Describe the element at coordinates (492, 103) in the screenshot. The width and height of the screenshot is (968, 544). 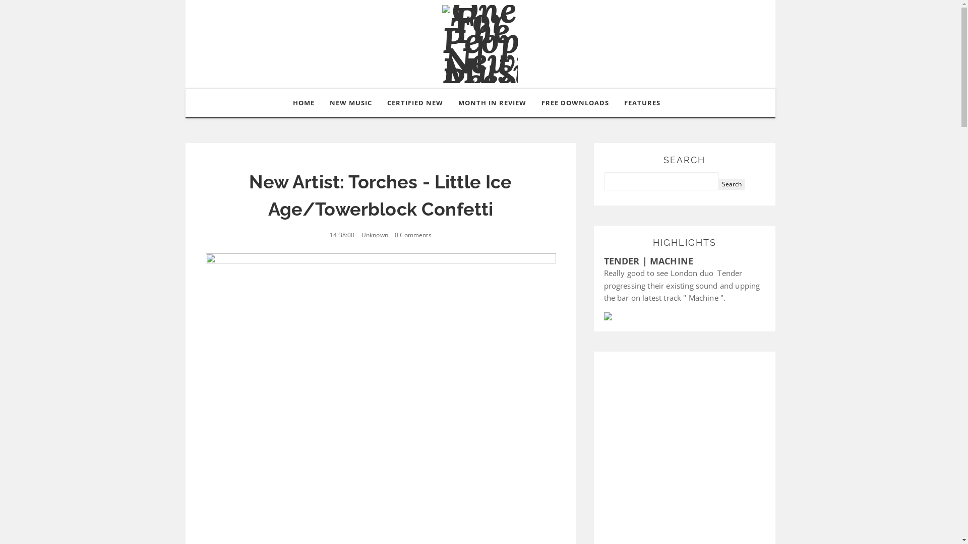
I see `MONTH IN REVIEW` at that location.